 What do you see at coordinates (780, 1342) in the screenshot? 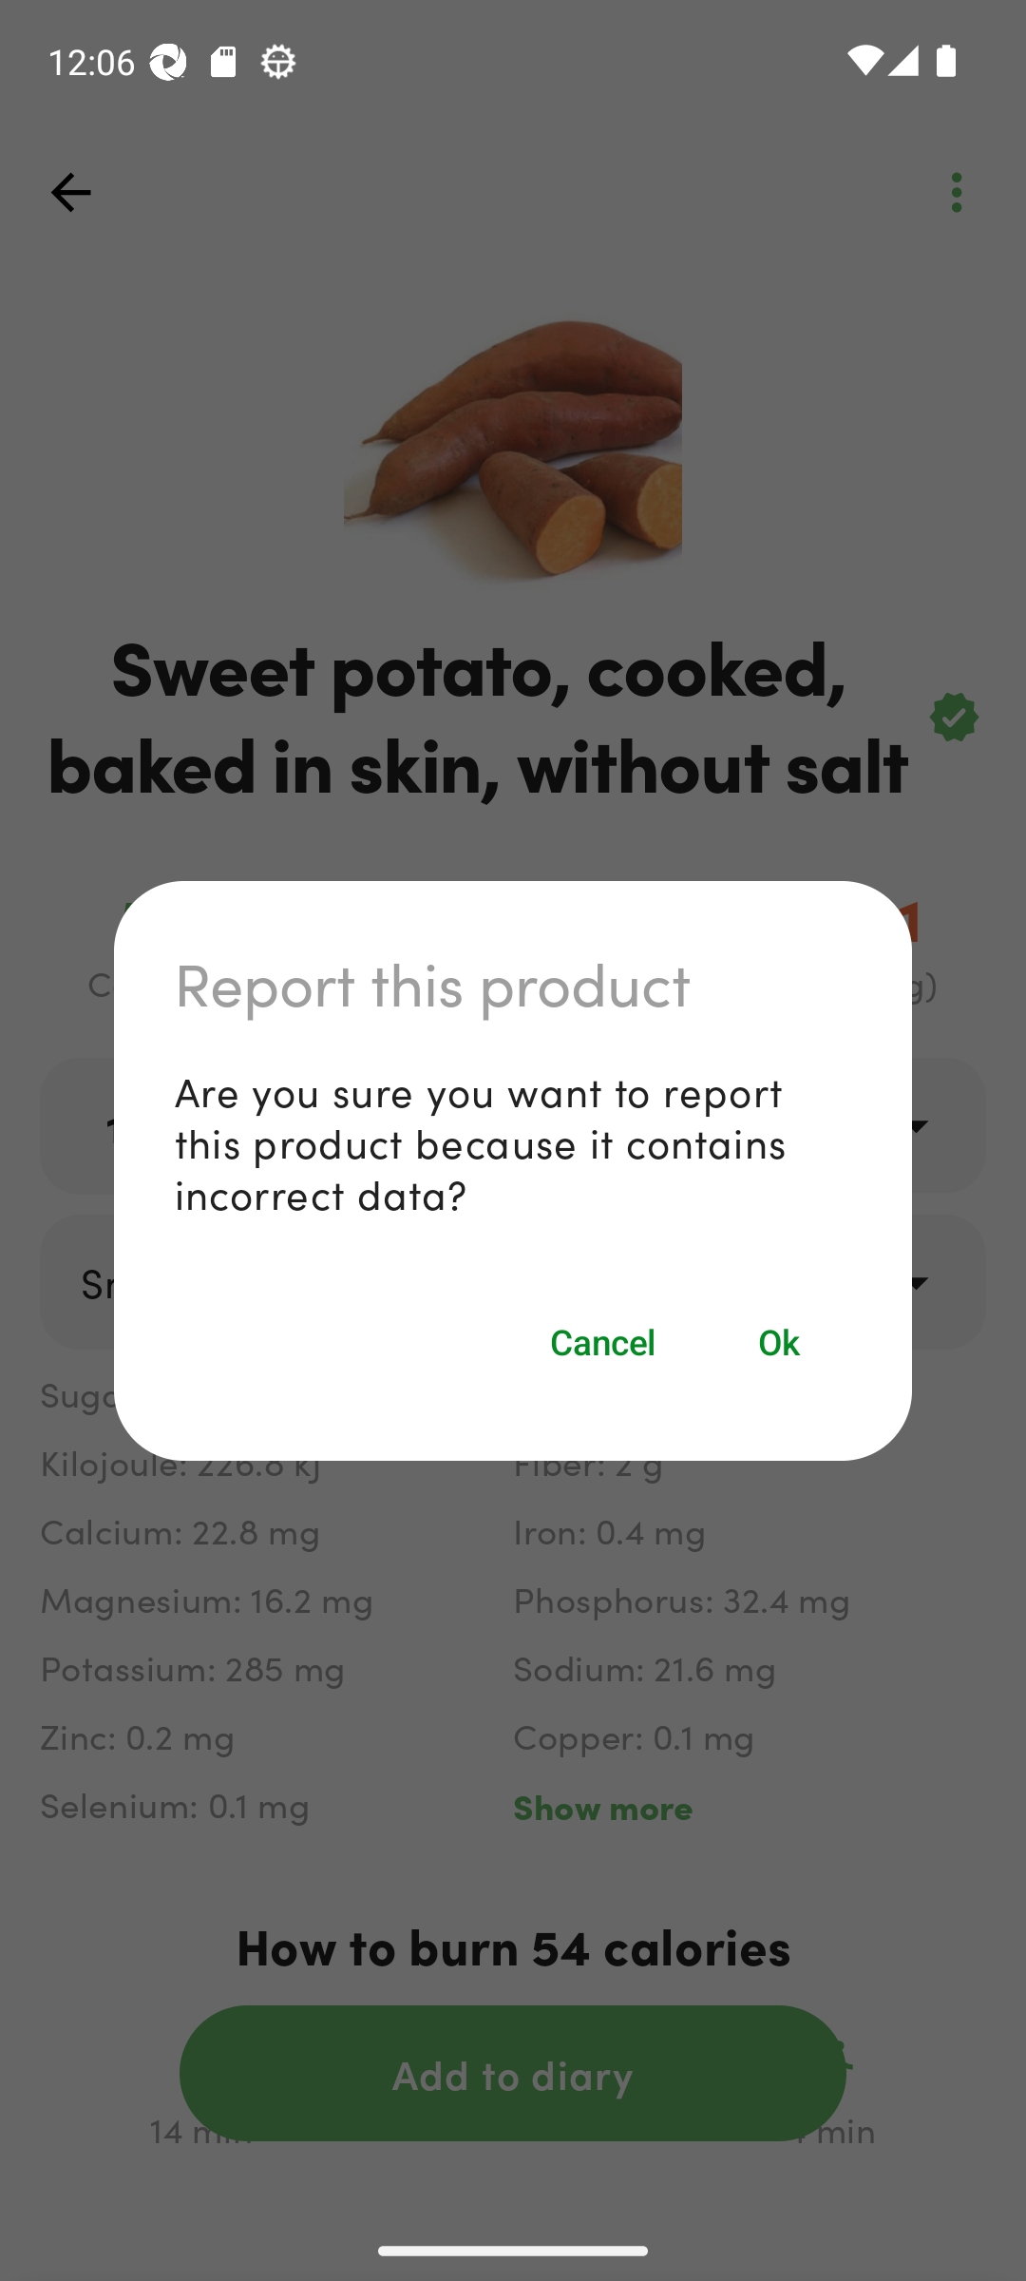
I see `Ok` at bounding box center [780, 1342].